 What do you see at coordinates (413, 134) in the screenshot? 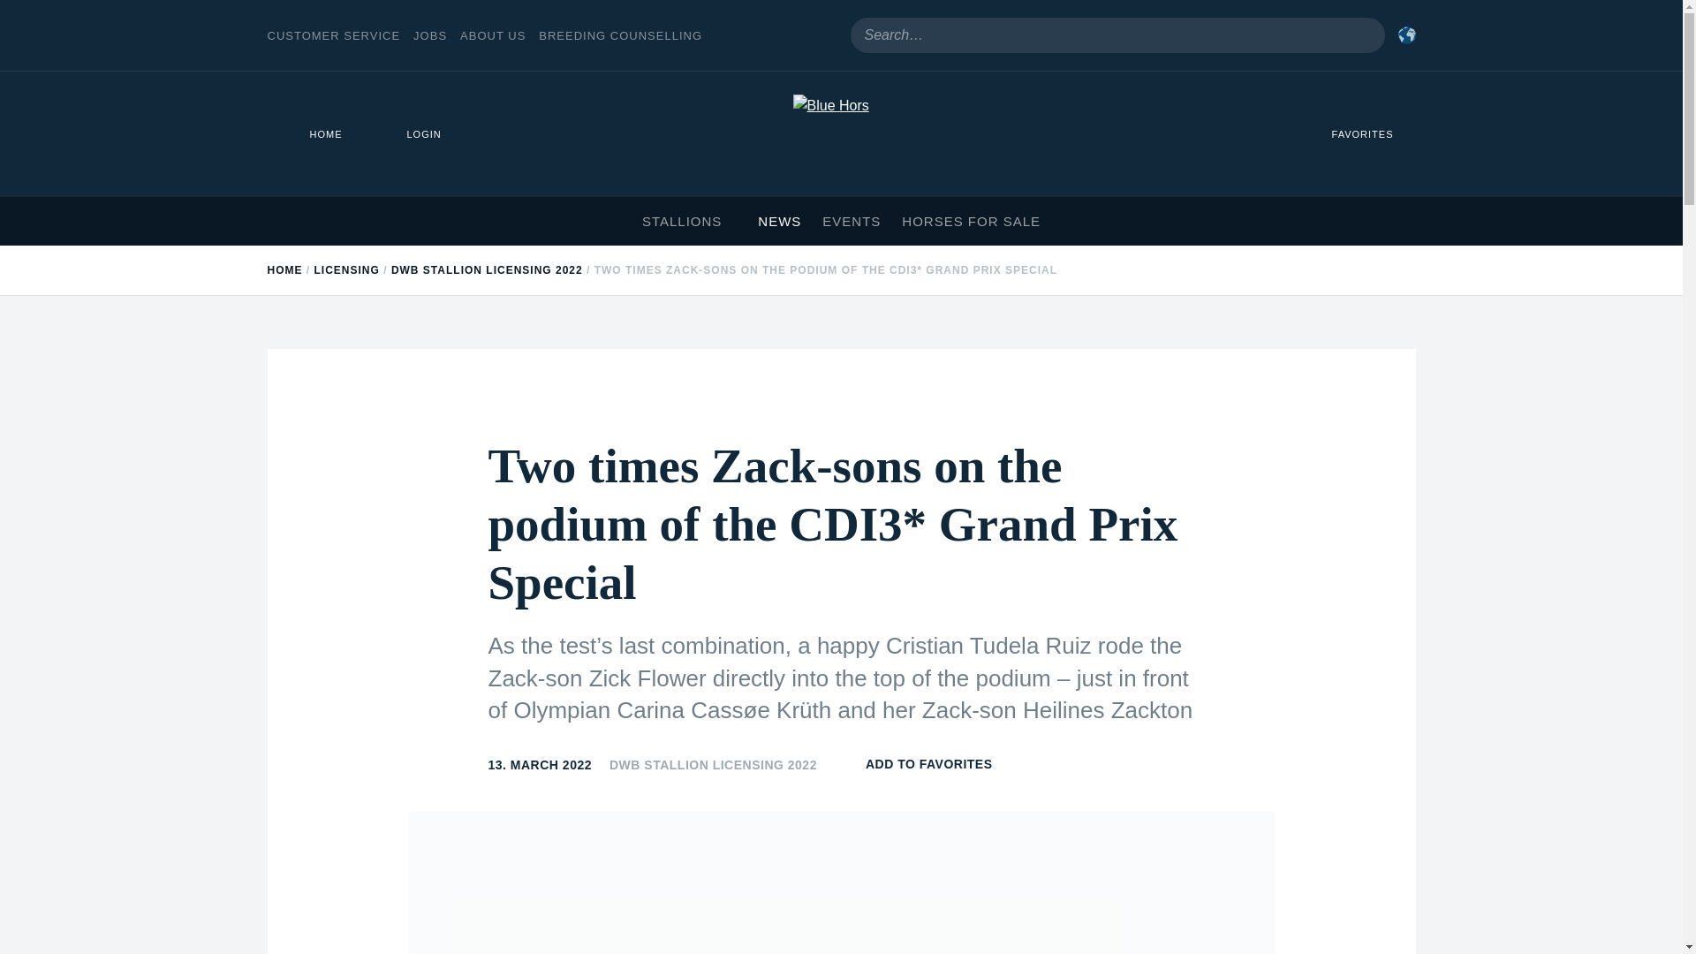
I see `LOGIN` at bounding box center [413, 134].